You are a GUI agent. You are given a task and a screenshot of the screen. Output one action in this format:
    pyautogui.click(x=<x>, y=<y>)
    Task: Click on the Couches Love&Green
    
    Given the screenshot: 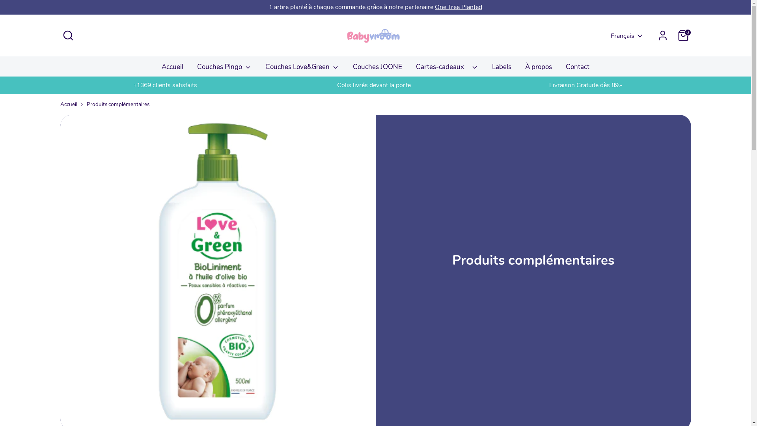 What is the action you would take?
    pyautogui.click(x=302, y=69)
    